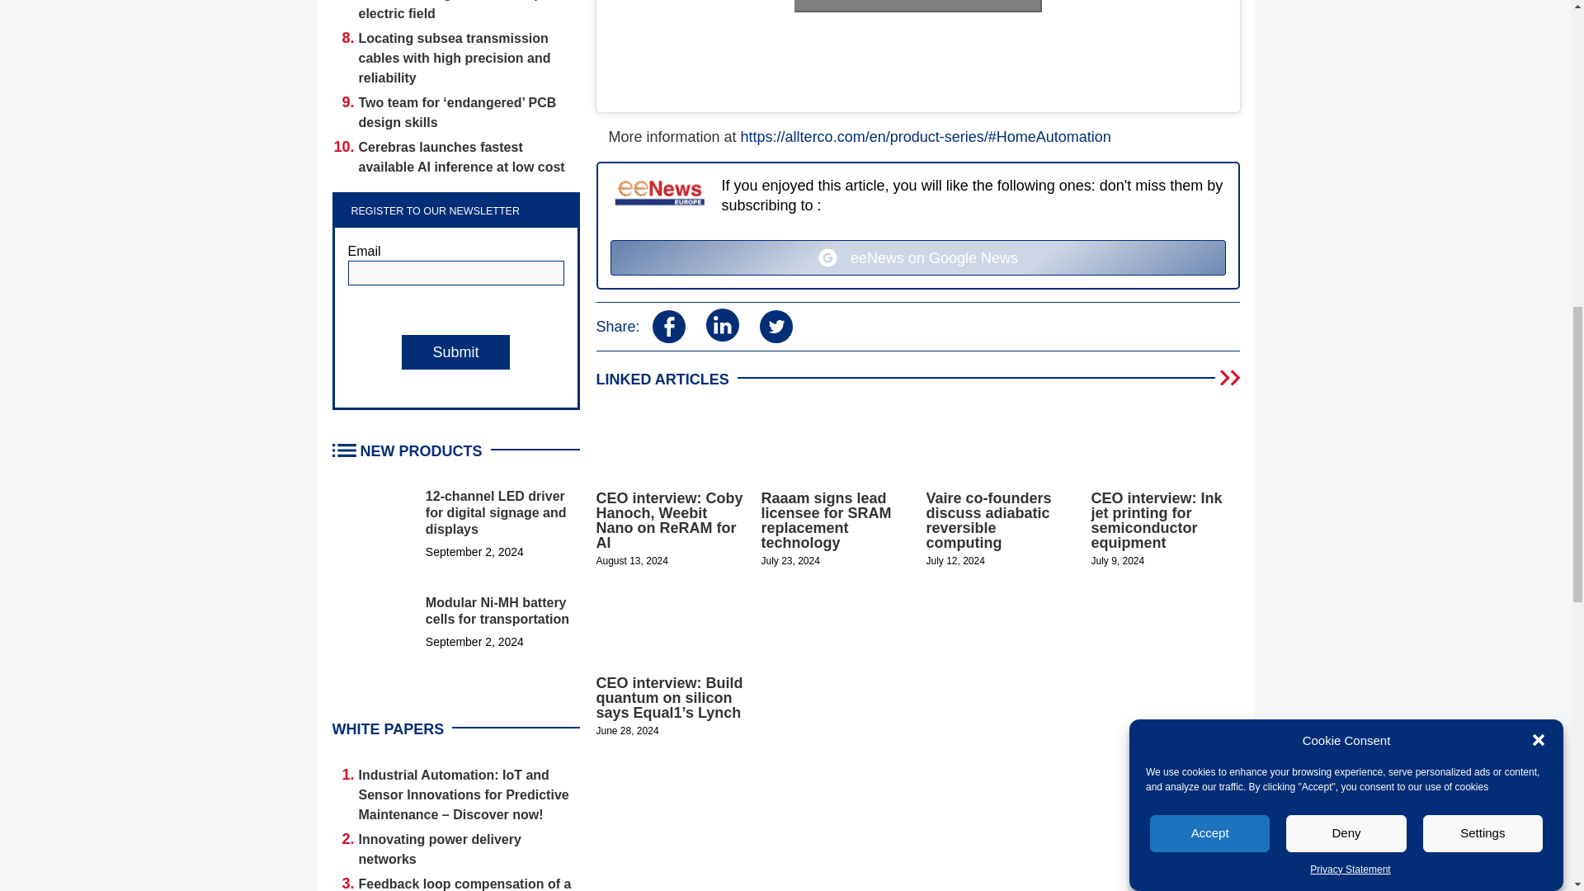 This screenshot has height=891, width=1584. What do you see at coordinates (1350, 119) in the screenshot?
I see `Privacy Statement` at bounding box center [1350, 119].